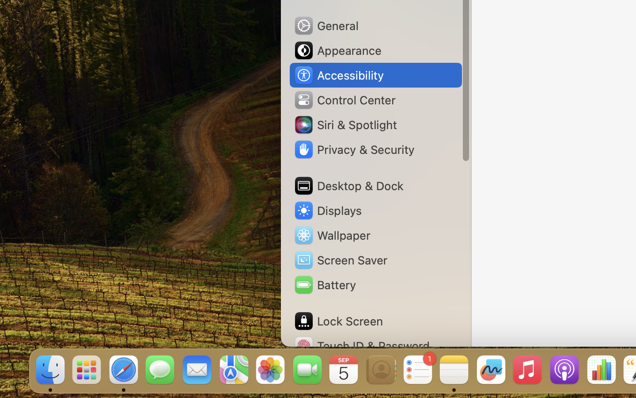  What do you see at coordinates (337, 50) in the screenshot?
I see `Appearance` at bounding box center [337, 50].